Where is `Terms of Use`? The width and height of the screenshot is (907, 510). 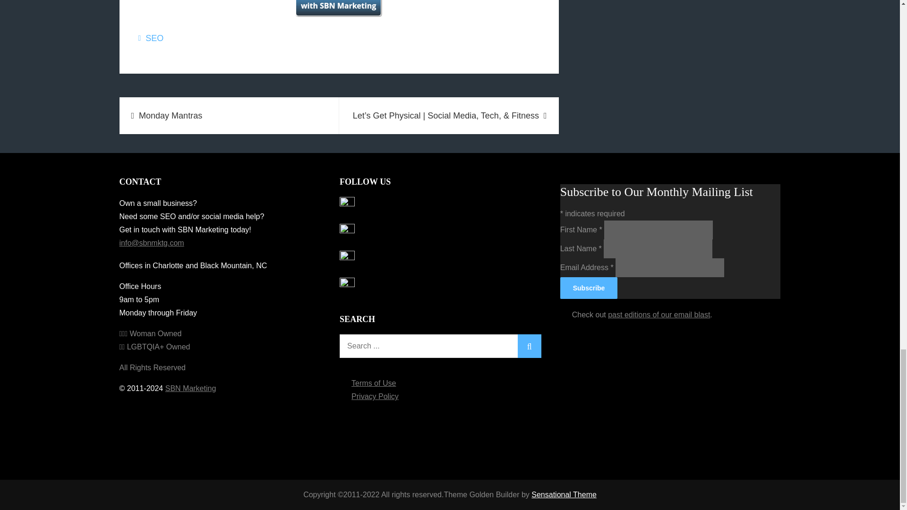
Terms of Use is located at coordinates (373, 383).